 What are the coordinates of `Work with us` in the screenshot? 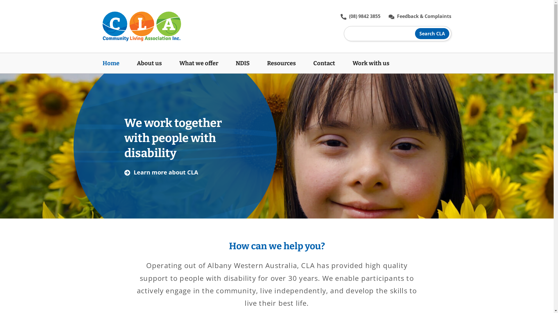 It's located at (366, 63).